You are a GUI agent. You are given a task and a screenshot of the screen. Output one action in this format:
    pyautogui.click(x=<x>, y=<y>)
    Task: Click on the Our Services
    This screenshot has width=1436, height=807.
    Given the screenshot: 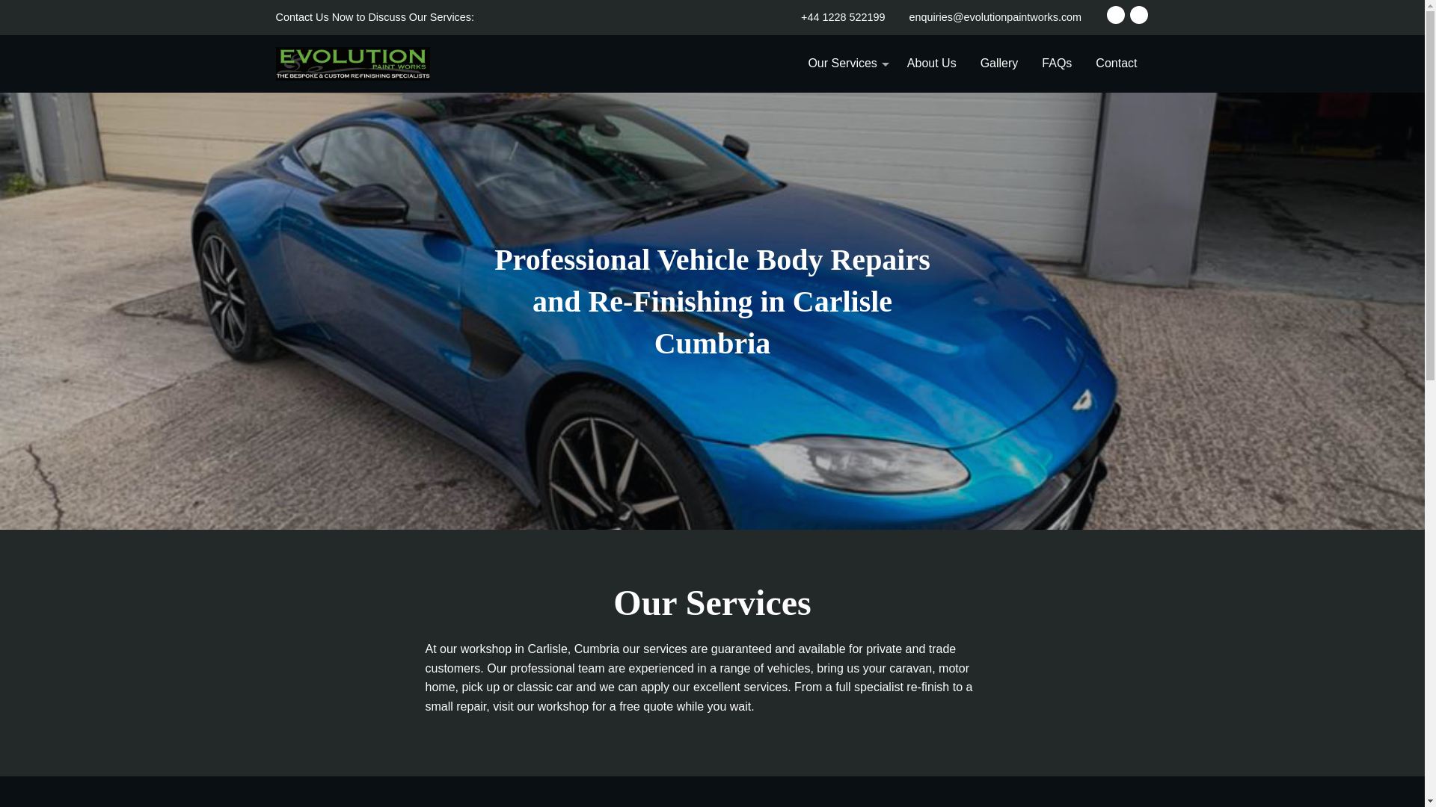 What is the action you would take?
    pyautogui.click(x=845, y=63)
    